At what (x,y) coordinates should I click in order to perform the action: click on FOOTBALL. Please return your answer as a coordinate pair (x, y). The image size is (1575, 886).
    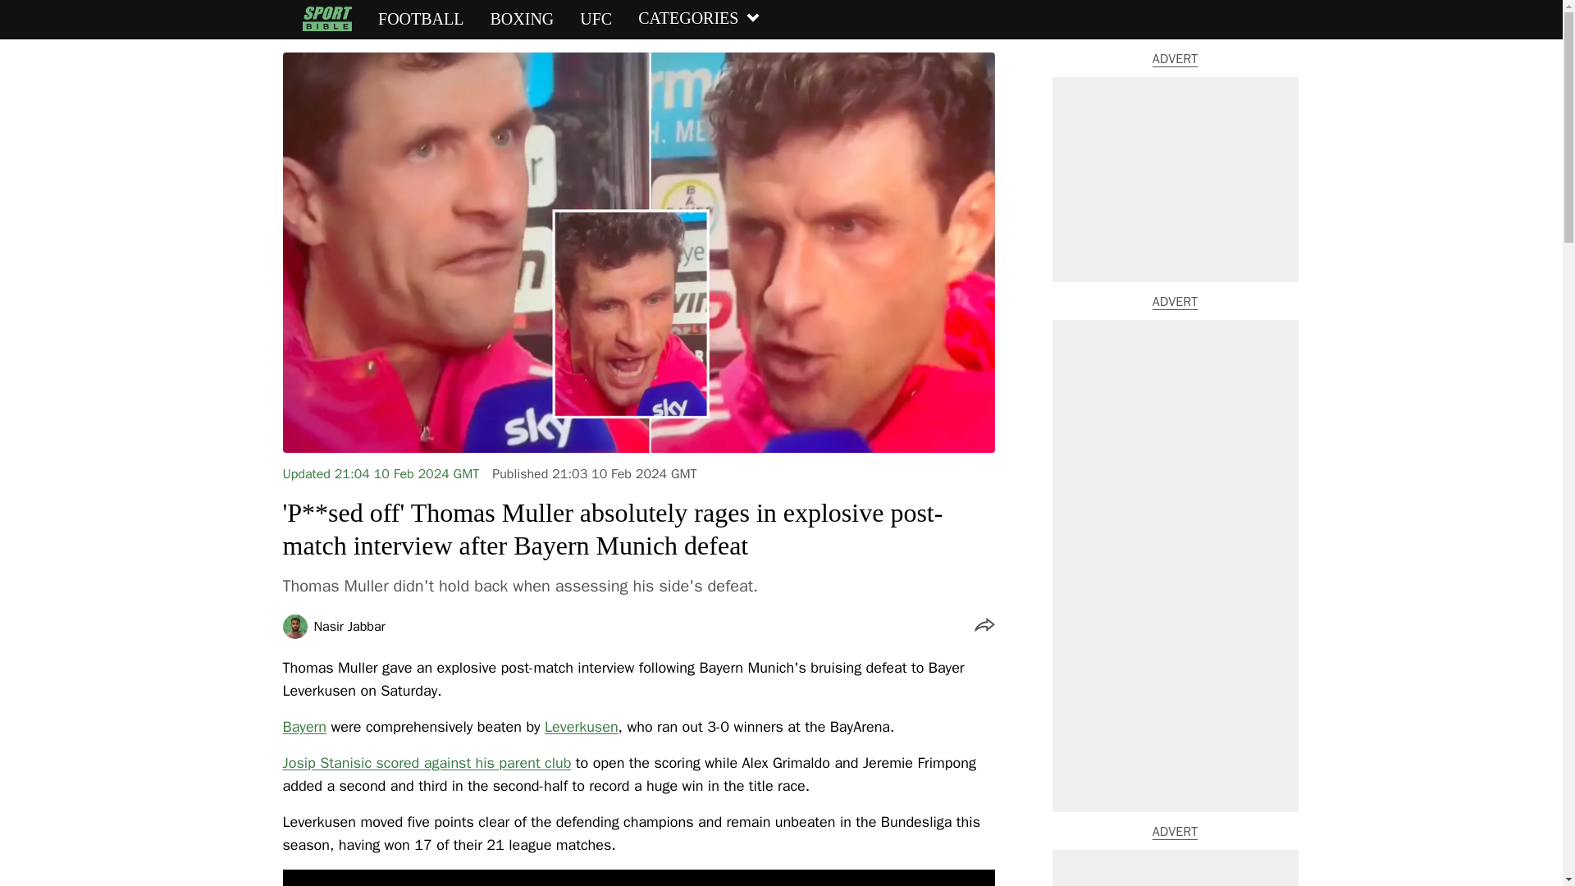
    Looking at the image, I should click on (420, 19).